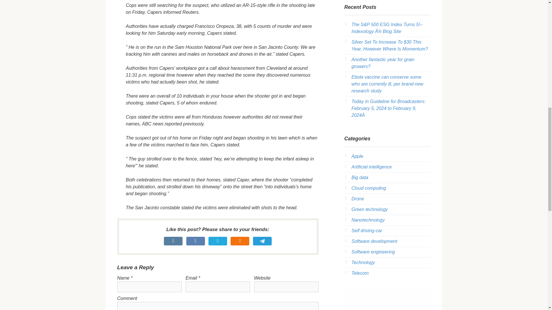 This screenshot has width=552, height=310. What do you see at coordinates (357, 156) in the screenshot?
I see `Apple` at bounding box center [357, 156].